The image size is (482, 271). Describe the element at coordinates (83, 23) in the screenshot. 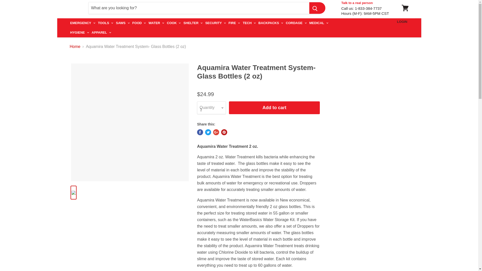

I see `EMERGENCY` at that location.